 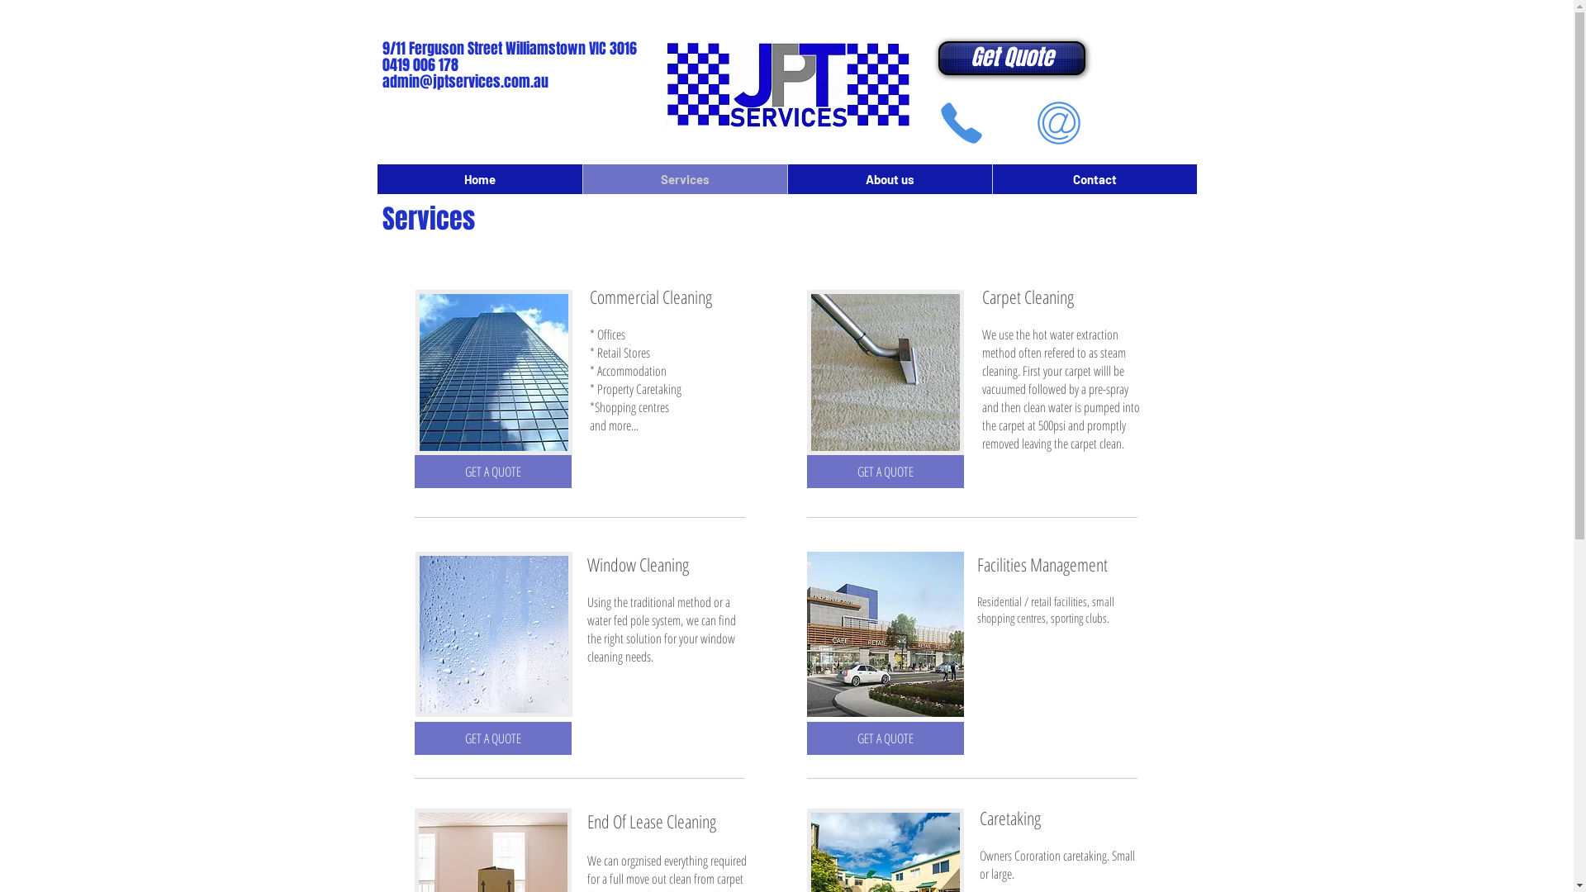 What do you see at coordinates (1012, 58) in the screenshot?
I see `Get Quote` at bounding box center [1012, 58].